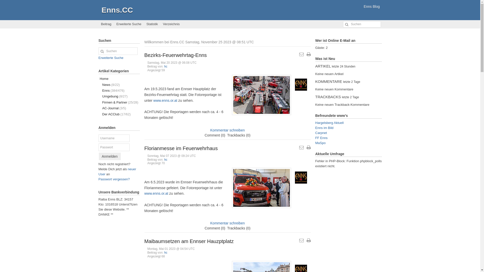  What do you see at coordinates (324, 128) in the screenshot?
I see `Enns im Bild` at bounding box center [324, 128].